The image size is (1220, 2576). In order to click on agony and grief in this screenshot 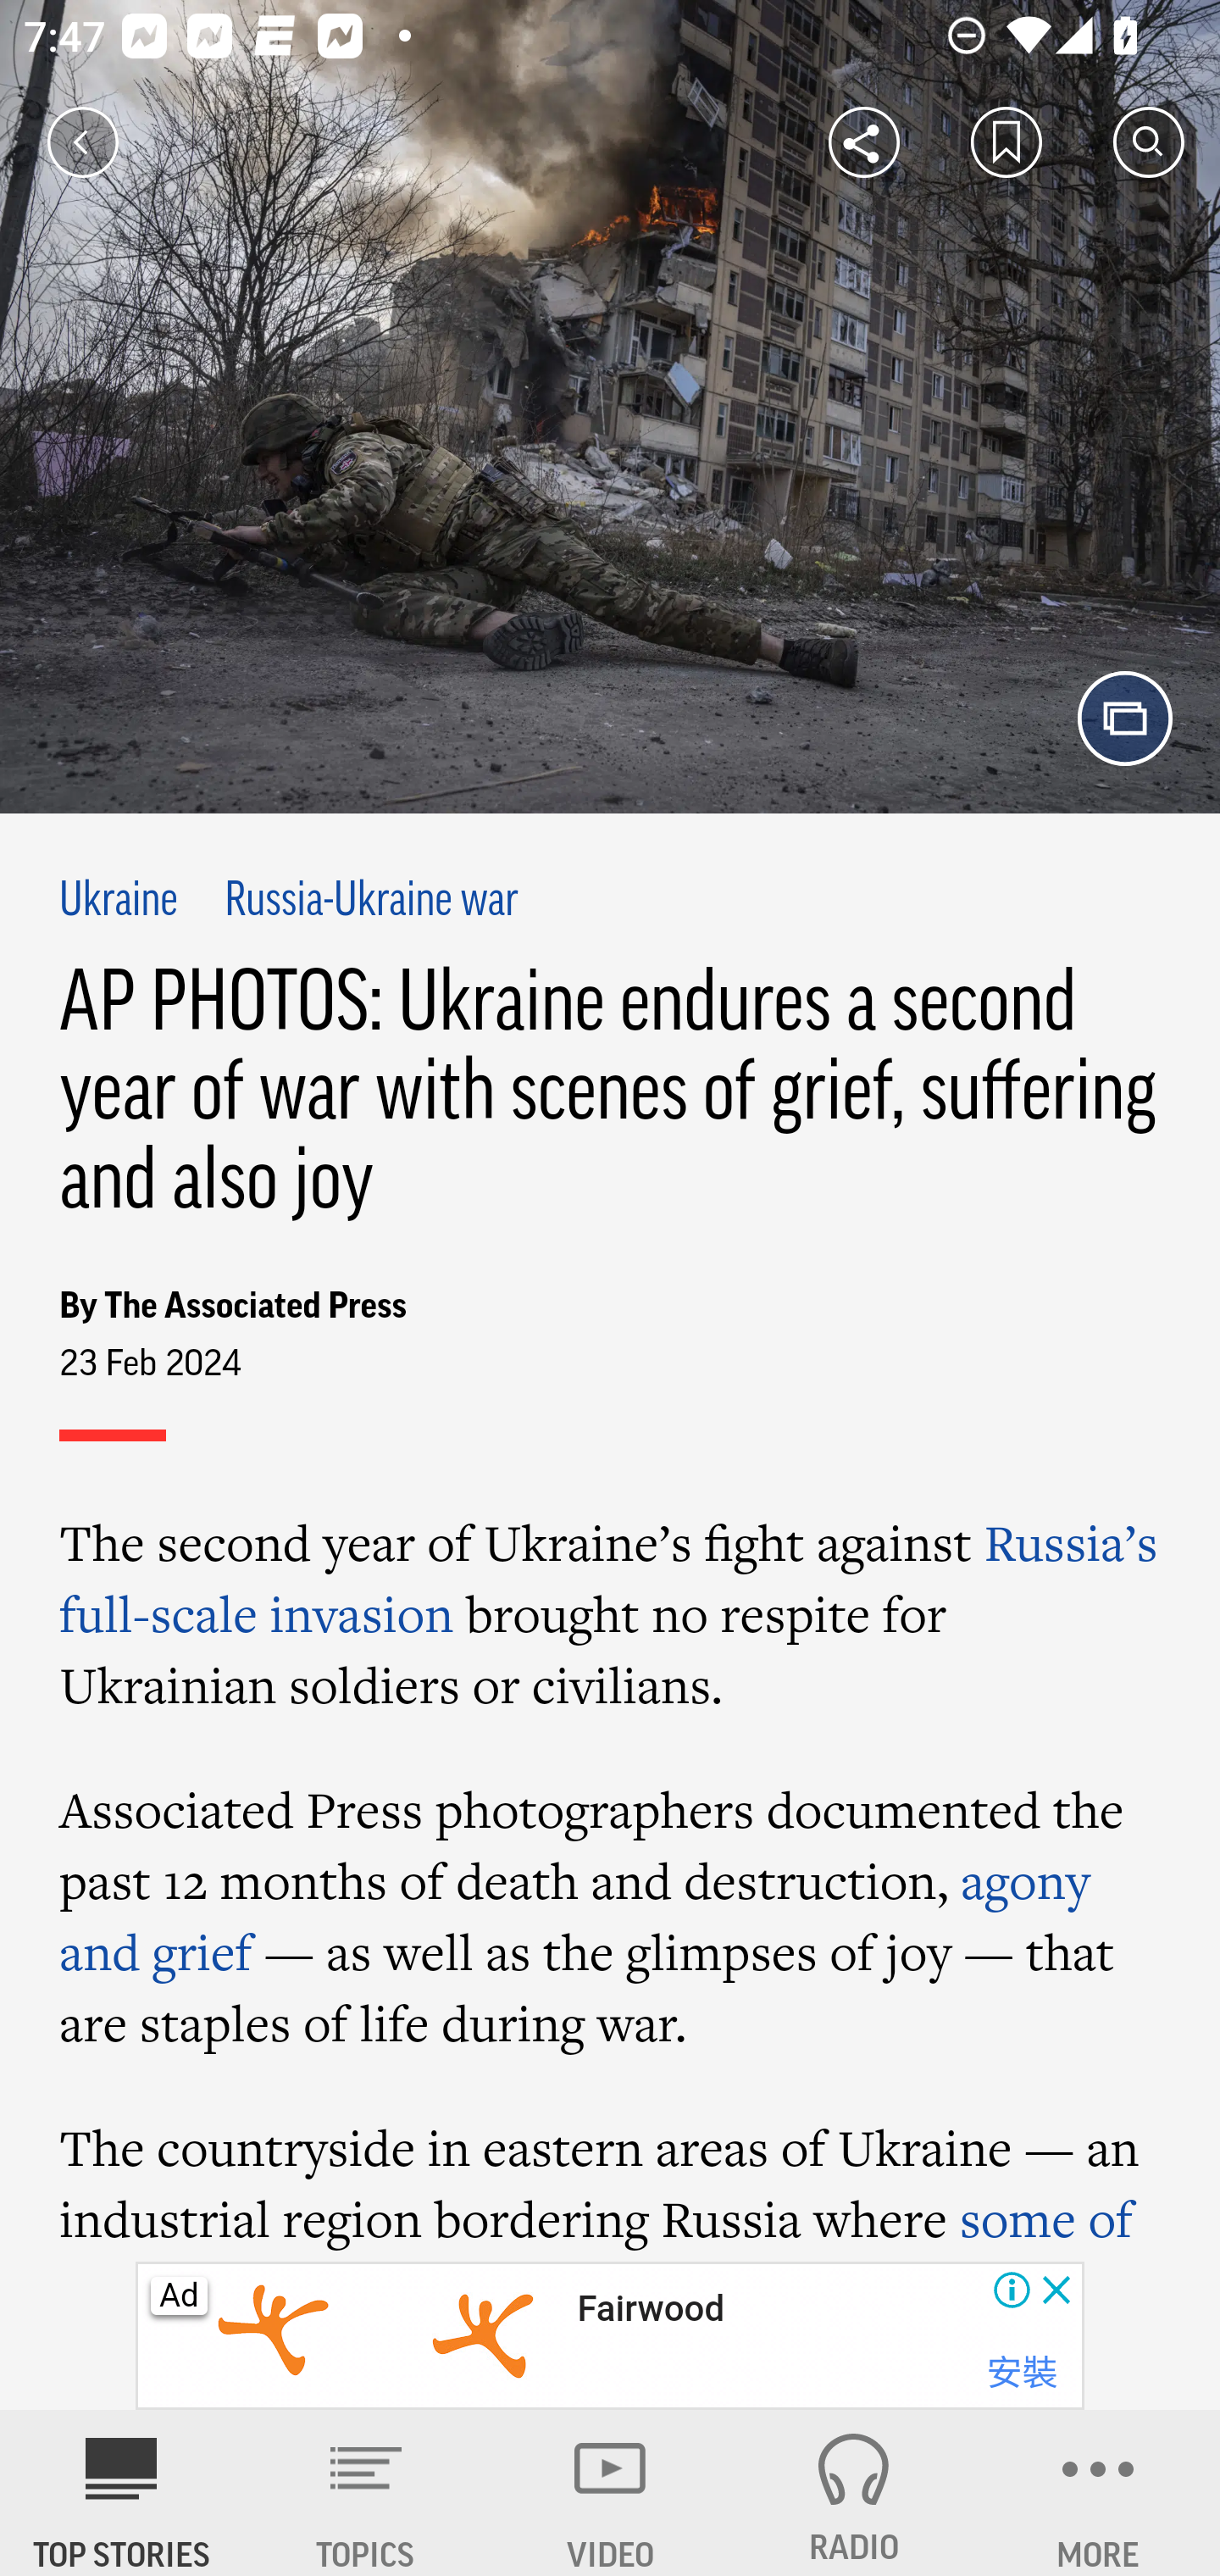, I will do `click(574, 1916)`.